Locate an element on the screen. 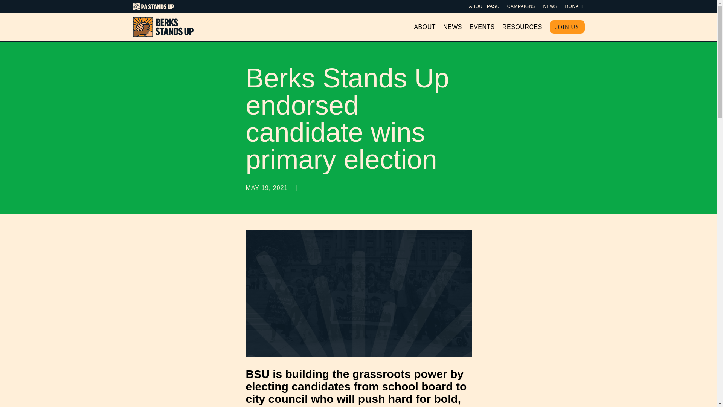 The width and height of the screenshot is (723, 407). NEWS is located at coordinates (452, 27).